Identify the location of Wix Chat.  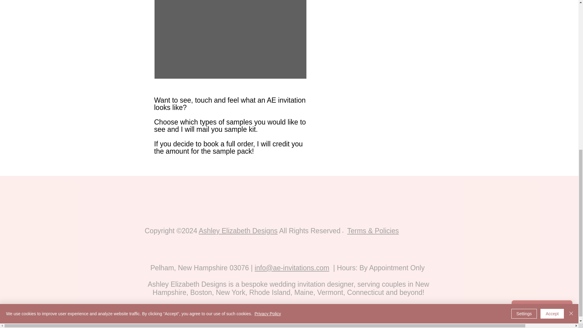
(543, 28).